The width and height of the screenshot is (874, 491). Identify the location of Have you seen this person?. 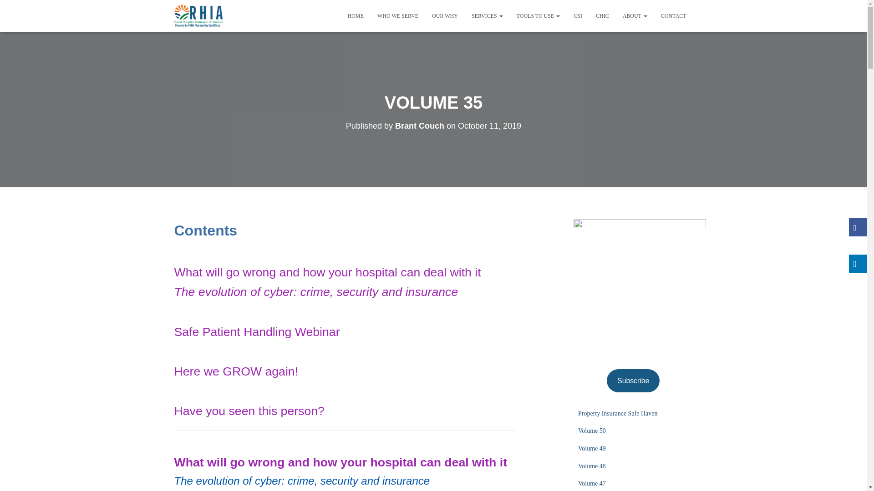
(249, 411).